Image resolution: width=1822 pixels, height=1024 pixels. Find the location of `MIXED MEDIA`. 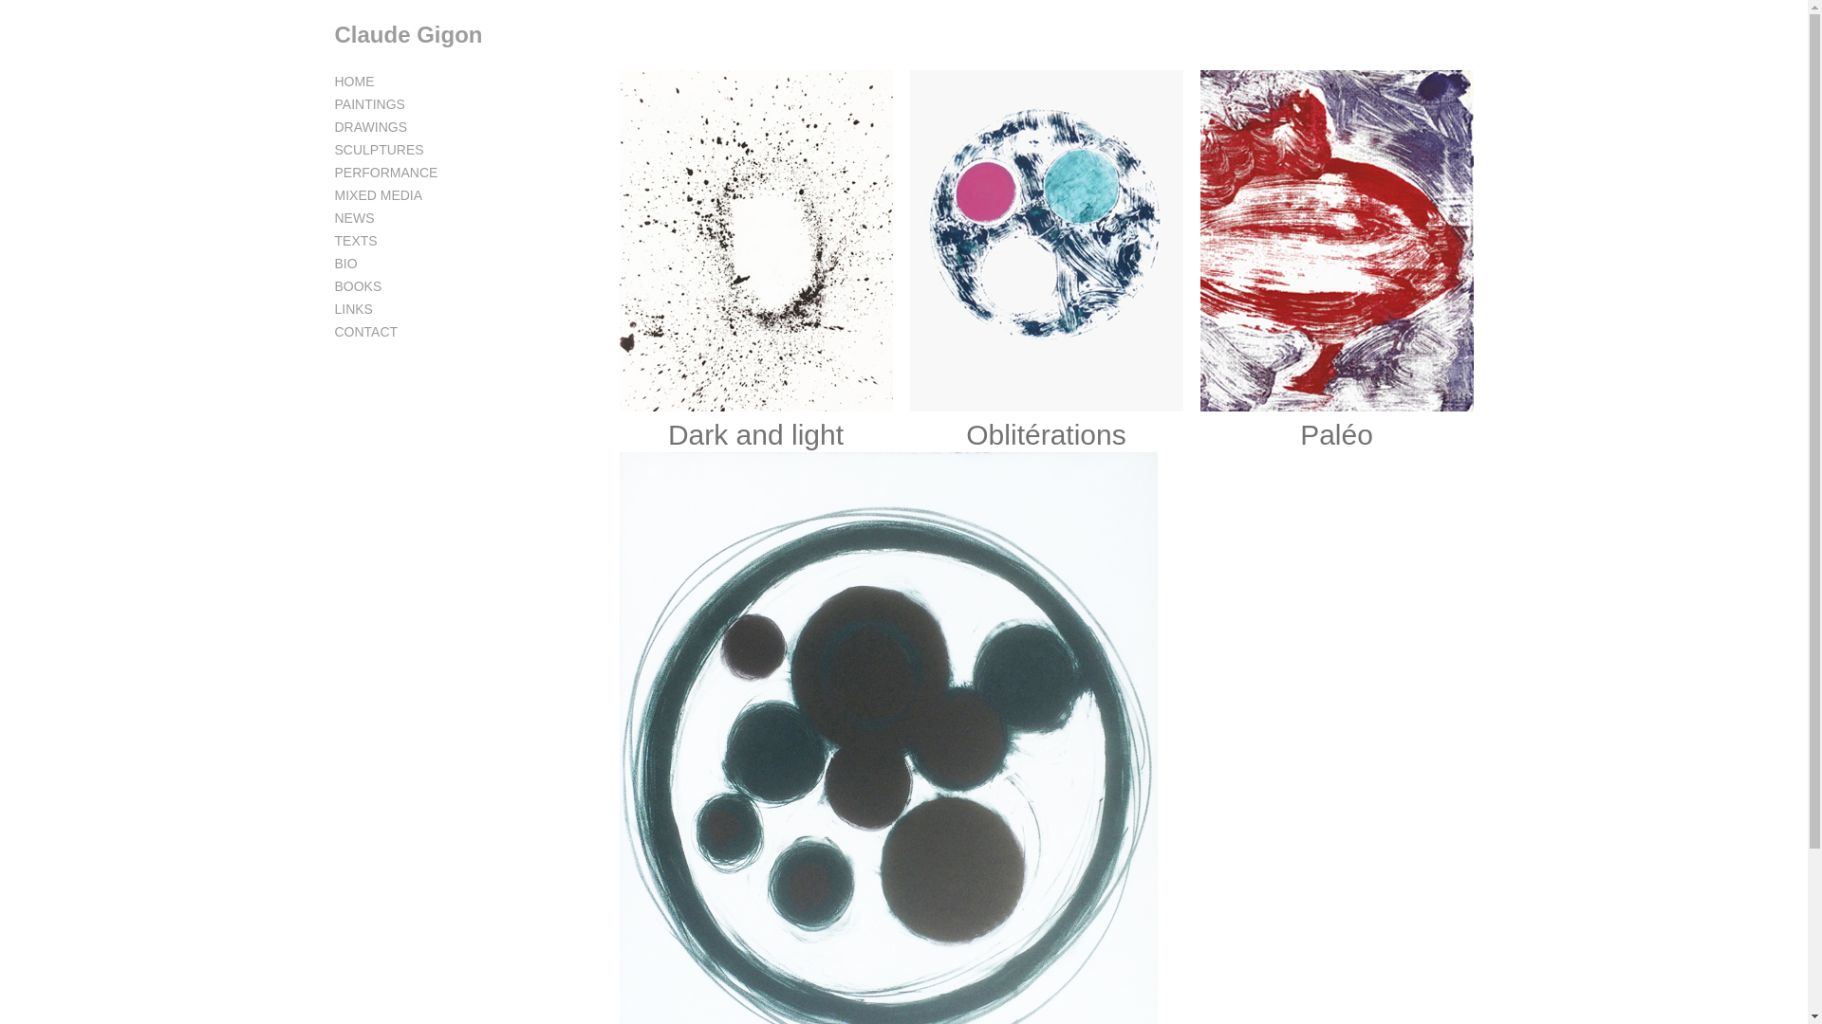

MIXED MEDIA is located at coordinates (378, 195).